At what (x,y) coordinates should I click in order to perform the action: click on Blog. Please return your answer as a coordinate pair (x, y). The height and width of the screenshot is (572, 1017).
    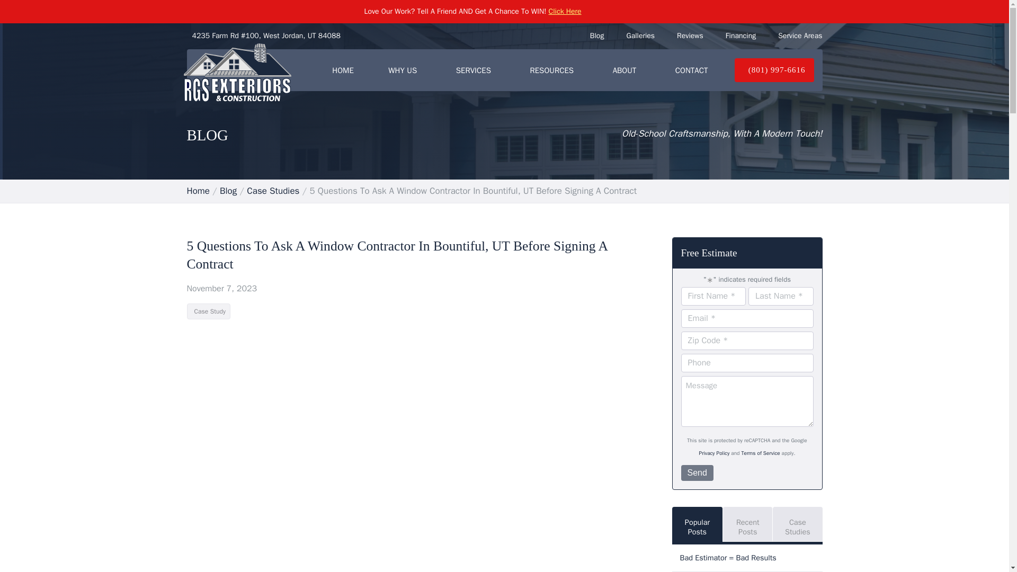
    Looking at the image, I should click on (596, 35).